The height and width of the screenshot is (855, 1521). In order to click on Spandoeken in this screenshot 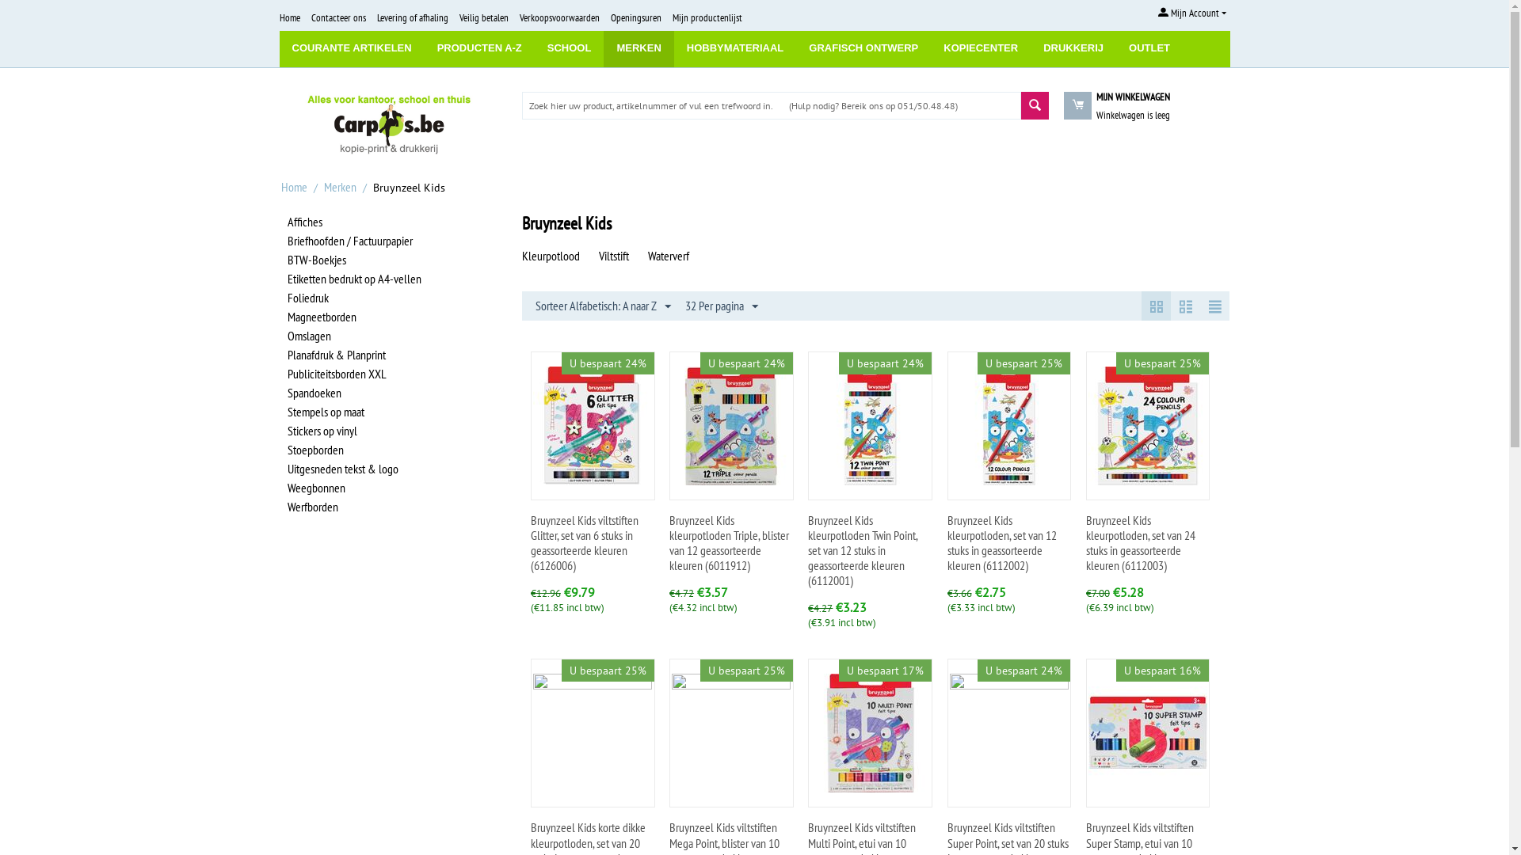, I will do `click(314, 393)`.